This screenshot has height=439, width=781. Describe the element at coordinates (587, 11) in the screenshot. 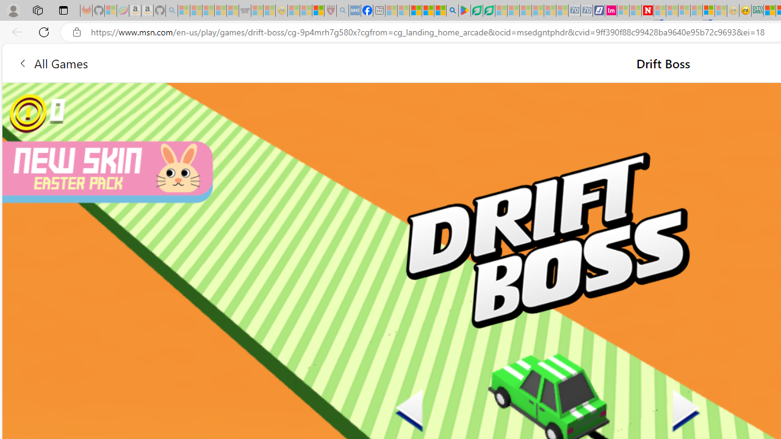

I see `Cheap Hotels - Save70.com - Sleeping` at that location.